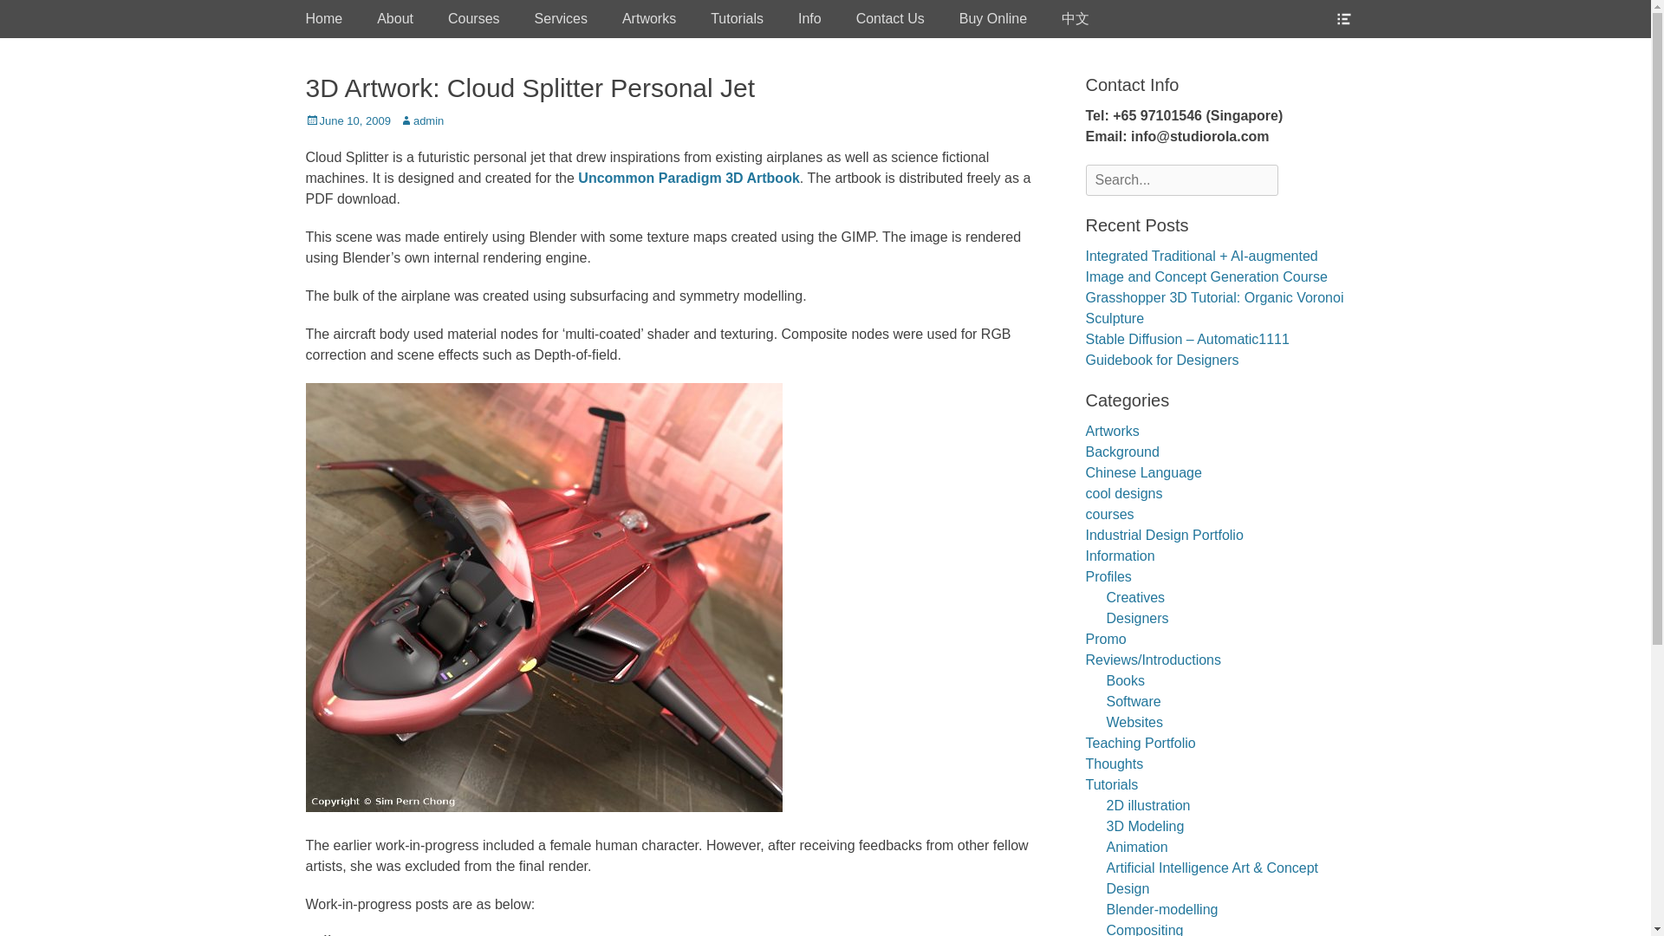 This screenshot has width=1664, height=936. Describe the element at coordinates (1180, 180) in the screenshot. I see `Search for:` at that location.